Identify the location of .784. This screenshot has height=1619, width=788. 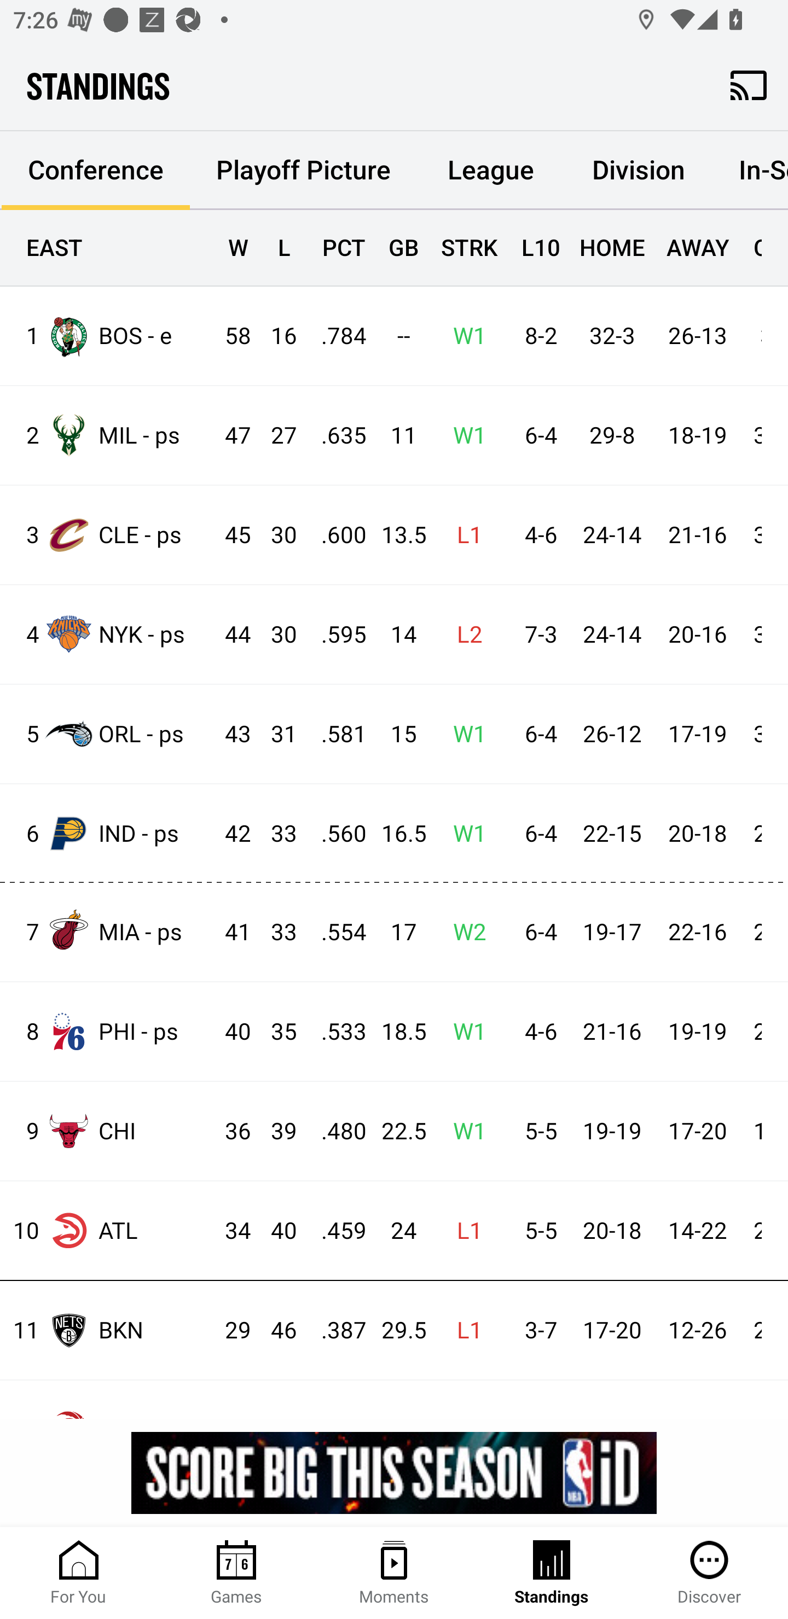
(334, 336).